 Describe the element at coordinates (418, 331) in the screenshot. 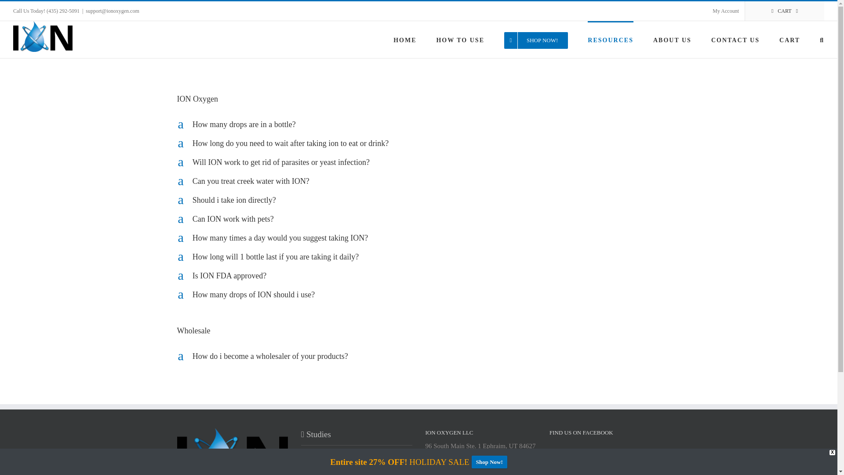

I see `Click here to open Wholesale` at that location.